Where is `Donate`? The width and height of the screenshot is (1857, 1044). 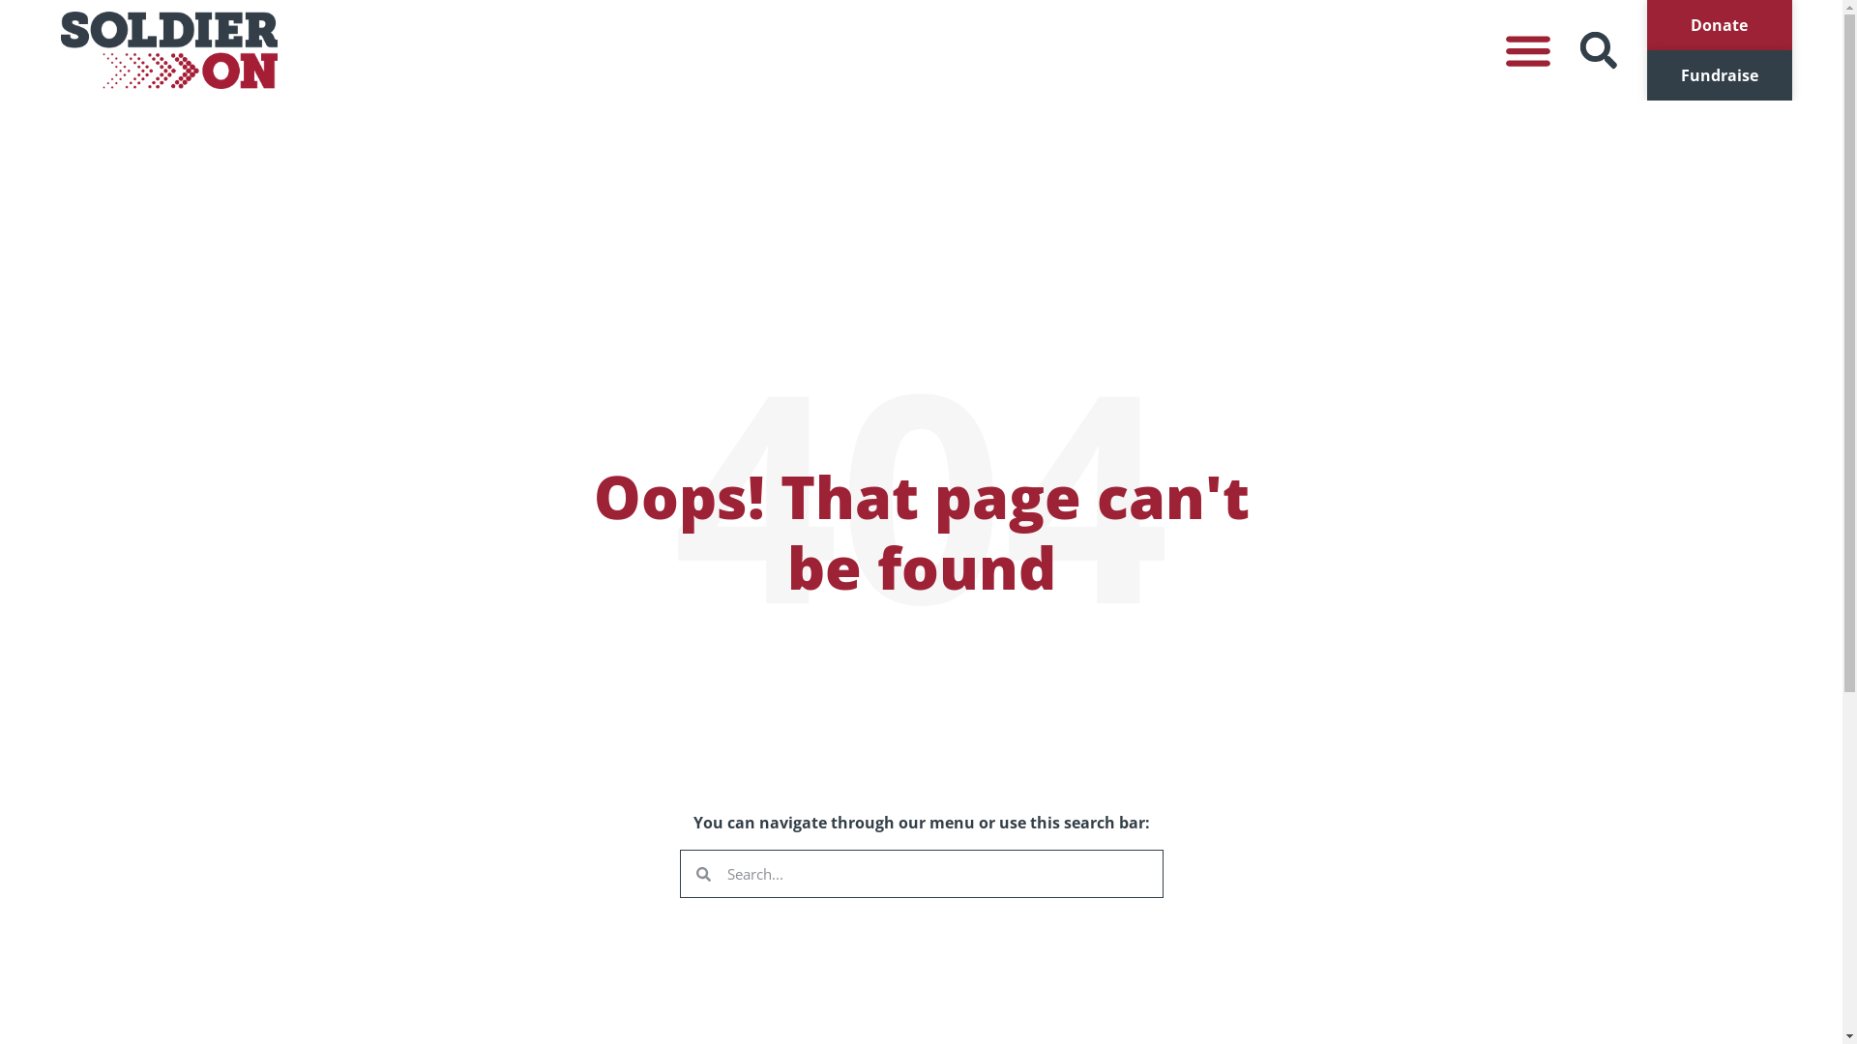 Donate is located at coordinates (1719, 25).